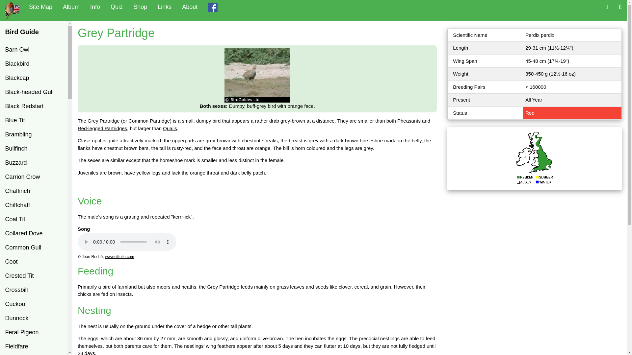 The width and height of the screenshot is (632, 355). What do you see at coordinates (34, 163) in the screenshot?
I see `Buzzard` at bounding box center [34, 163].